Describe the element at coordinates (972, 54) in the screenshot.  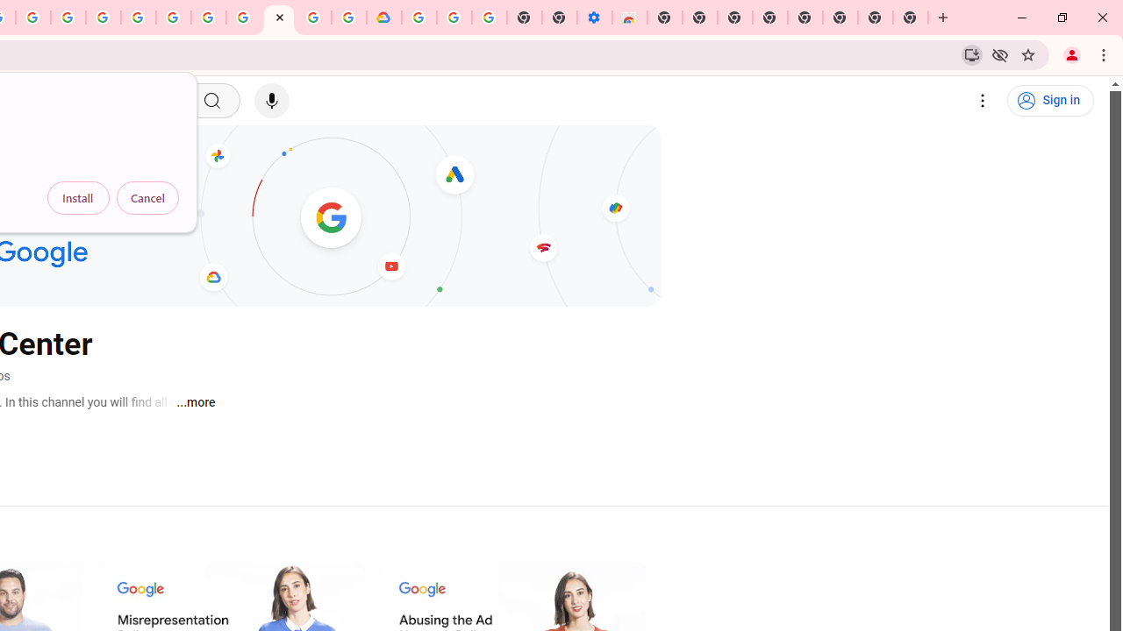
I see `Install YouTube` at that location.